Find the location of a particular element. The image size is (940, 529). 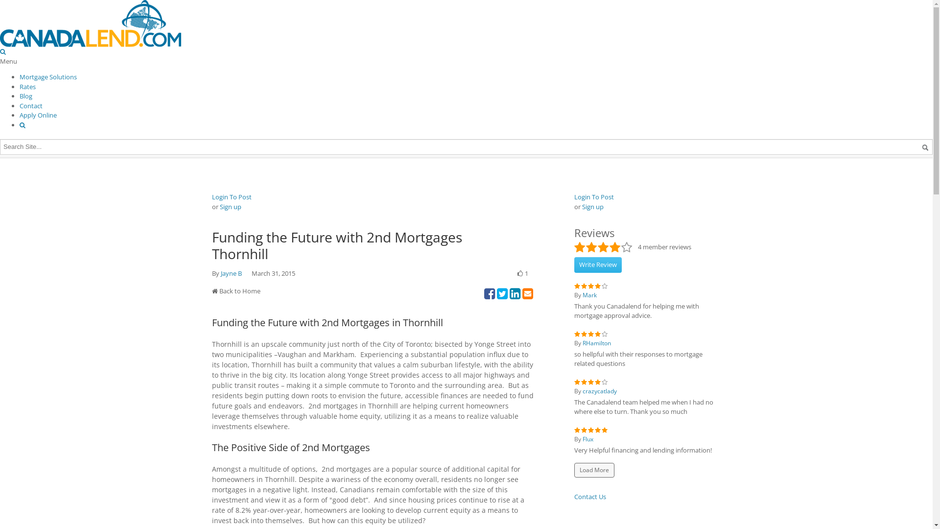

Mortgage Solutions is located at coordinates (48, 77).